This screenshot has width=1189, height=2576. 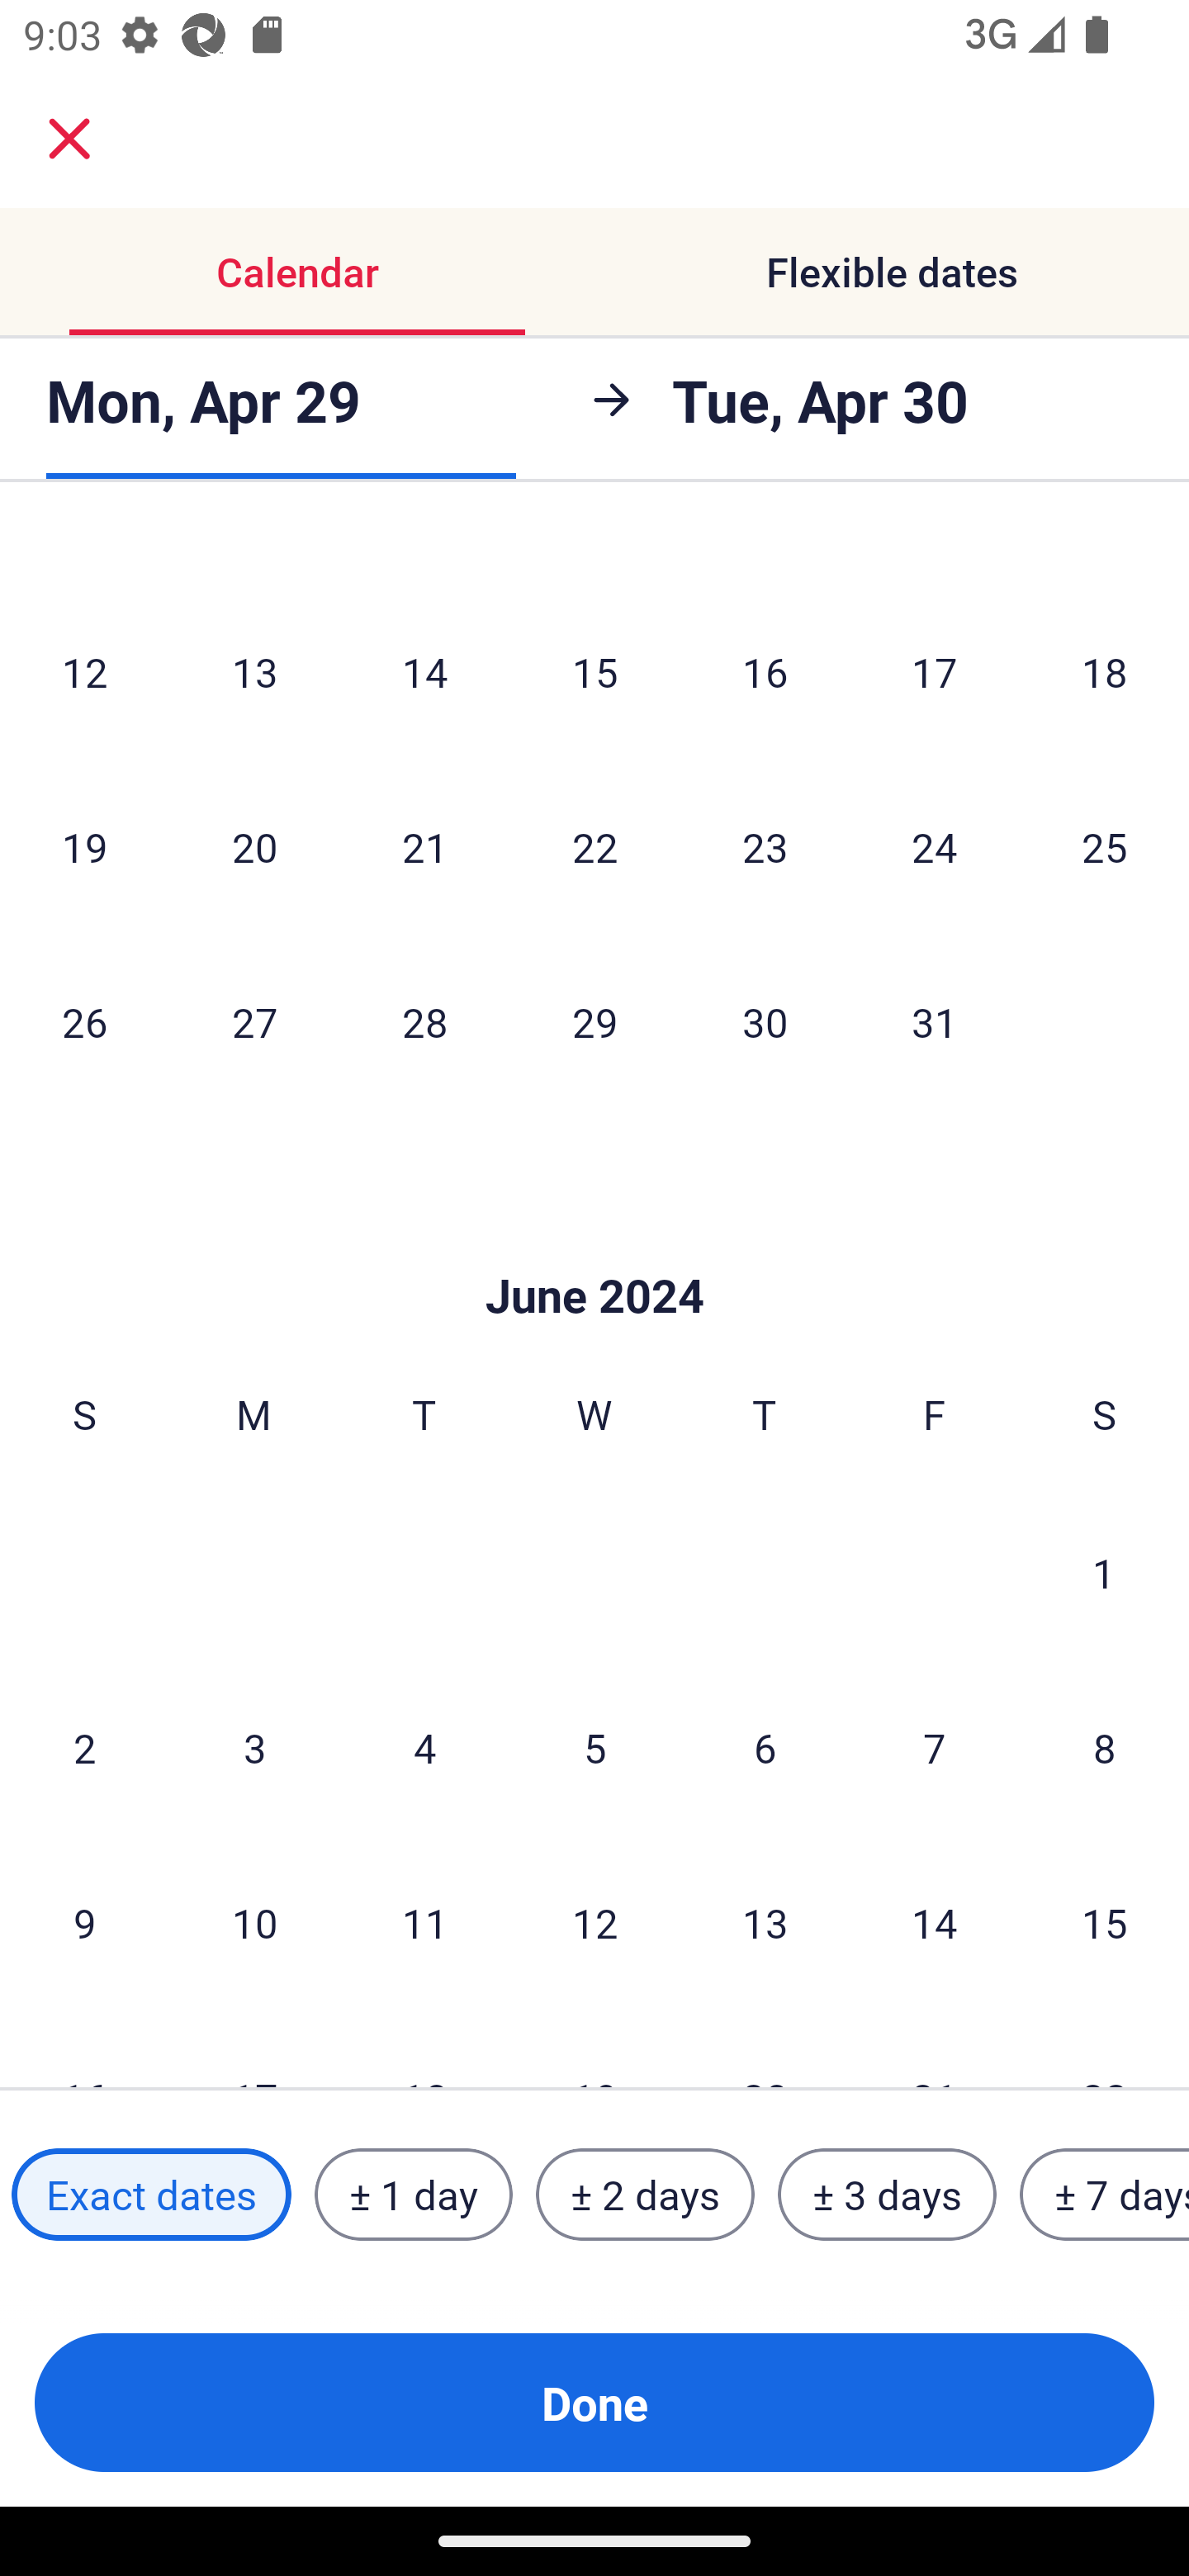 What do you see at coordinates (765, 1020) in the screenshot?
I see `30 Thursday, May 30, 2024` at bounding box center [765, 1020].